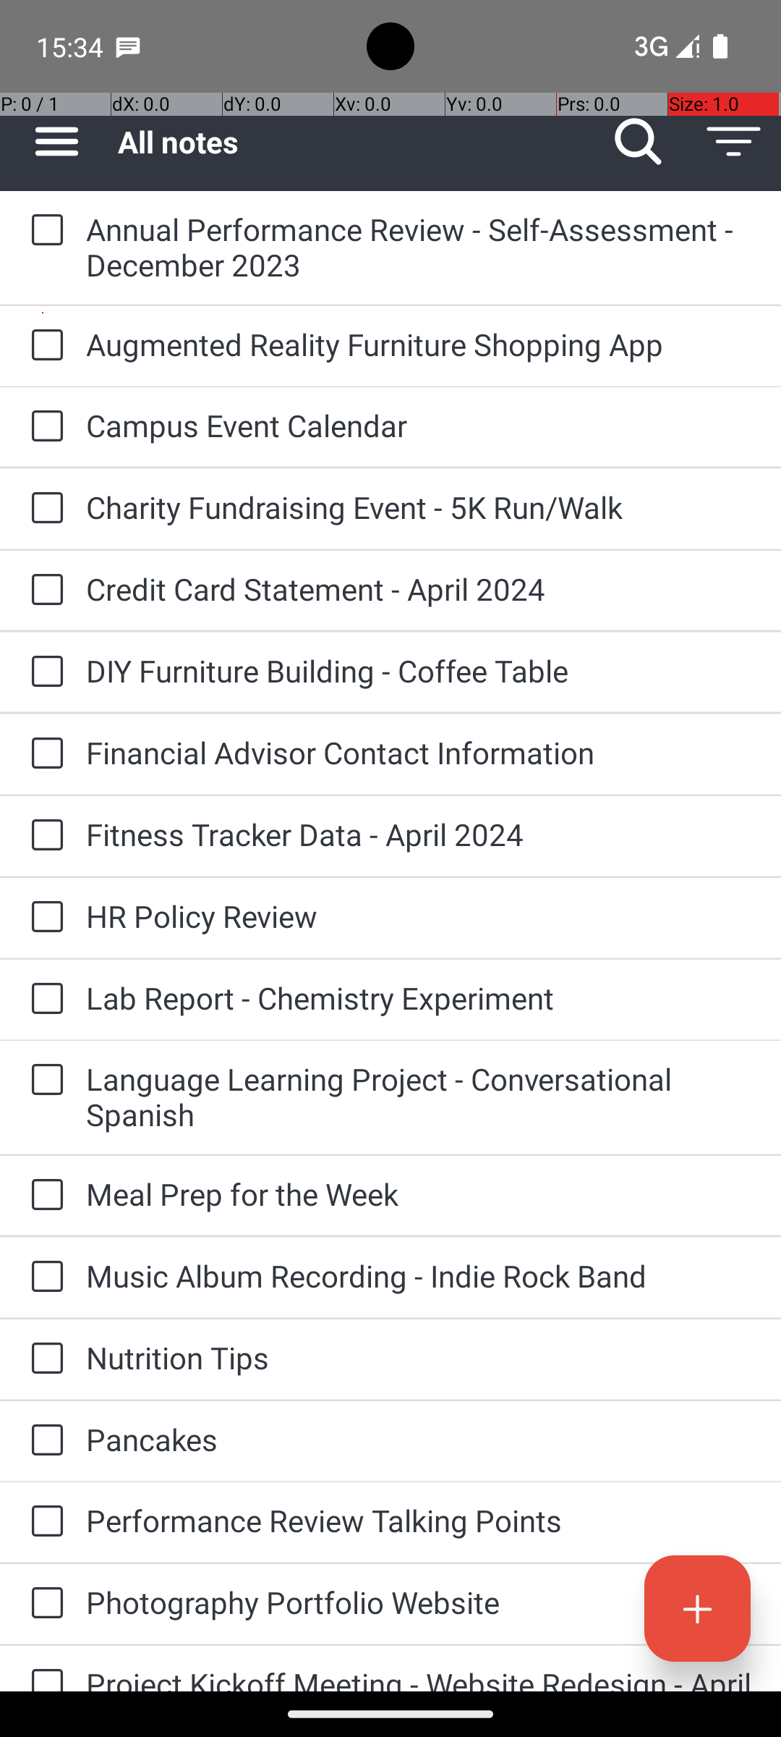 This screenshot has width=781, height=1737. Describe the element at coordinates (43, 918) in the screenshot. I see `to-do: HR Policy Review` at that location.